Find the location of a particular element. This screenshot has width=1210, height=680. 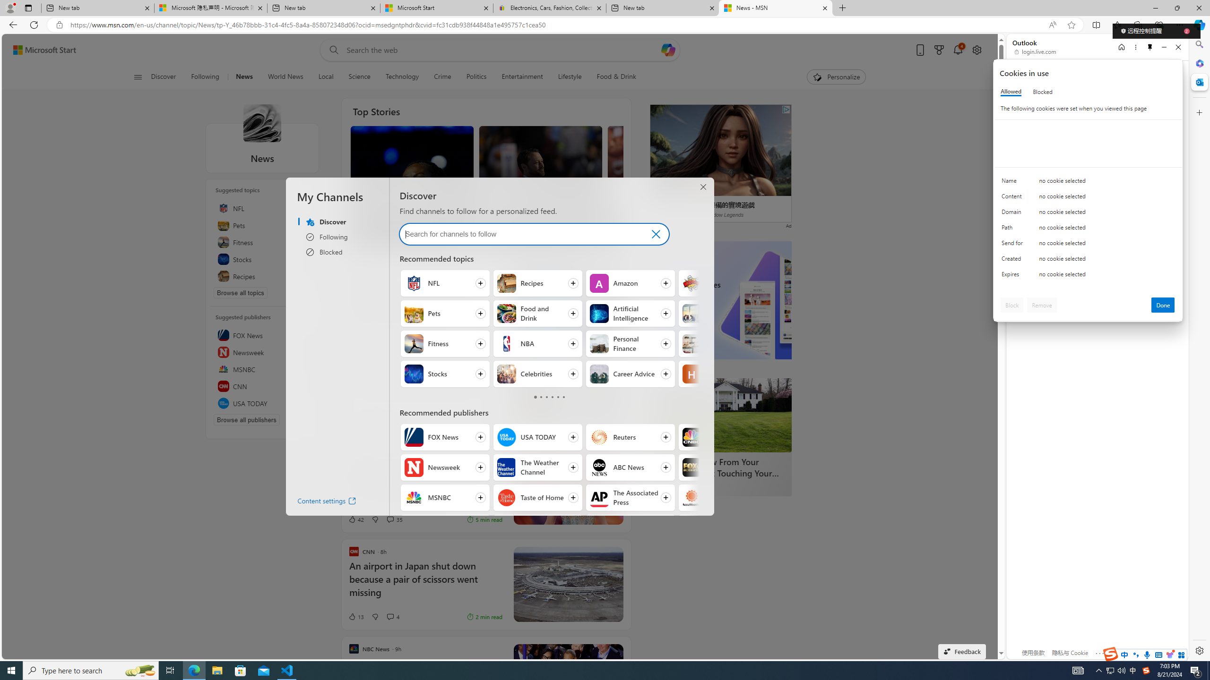

Jennifer Lopez has filed for divorce from Ben Affleck is located at coordinates (669, 207).